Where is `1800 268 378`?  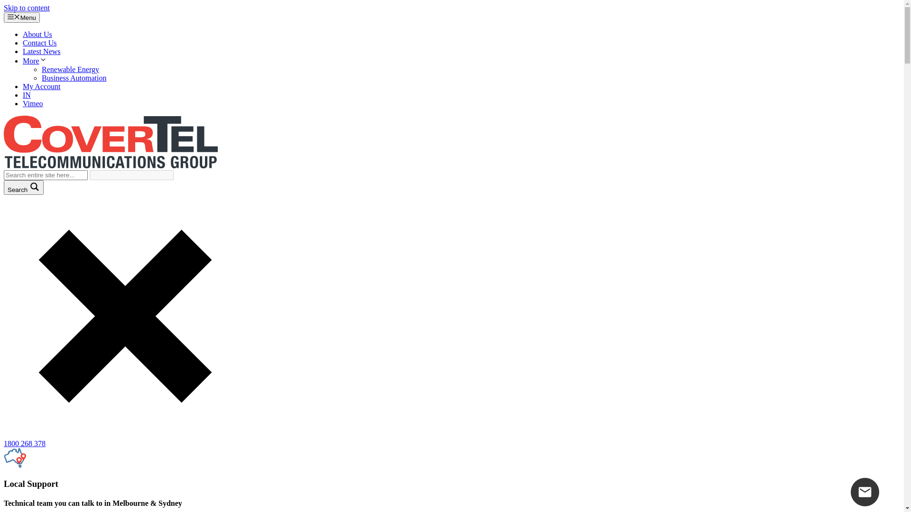
1800 268 378 is located at coordinates (25, 444).